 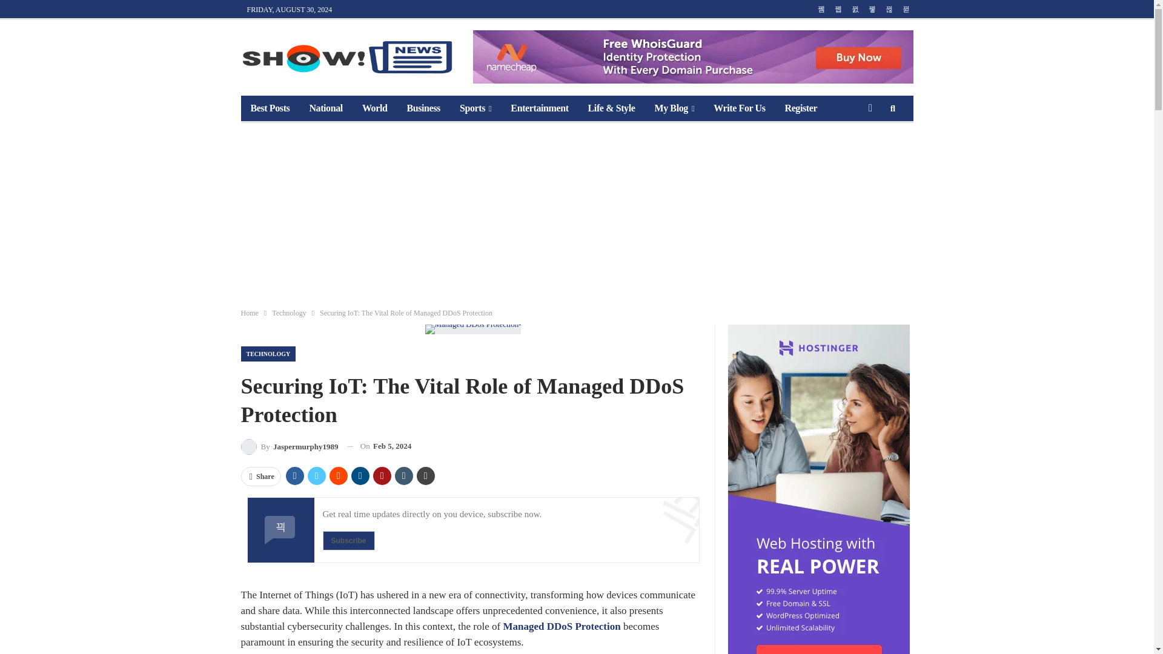 I want to click on Browse Author Articles, so click(x=290, y=446).